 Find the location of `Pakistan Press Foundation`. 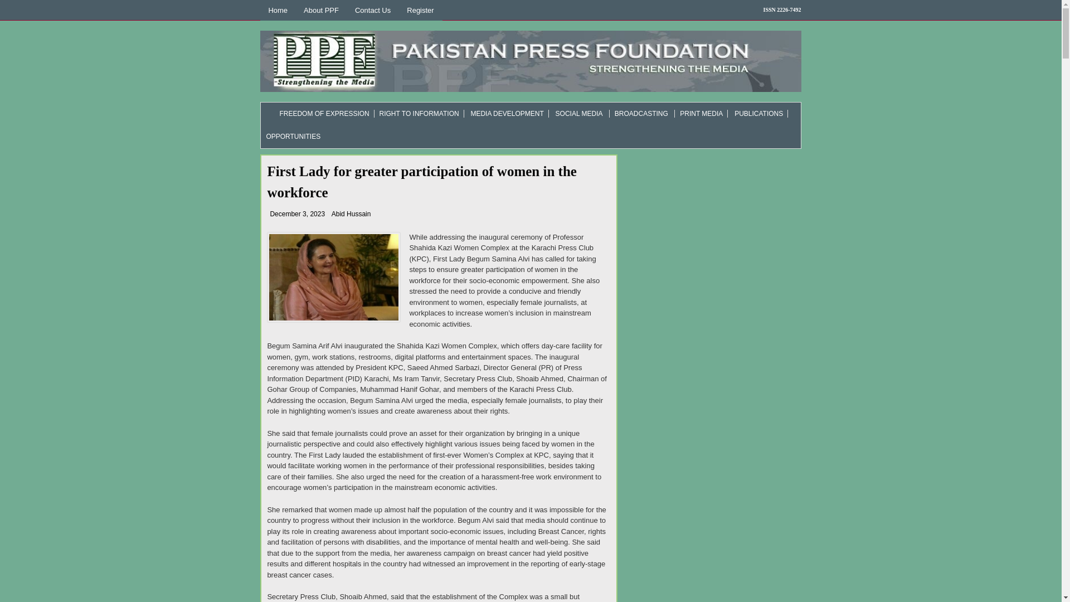

Pakistan Press Foundation is located at coordinates (333, 276).